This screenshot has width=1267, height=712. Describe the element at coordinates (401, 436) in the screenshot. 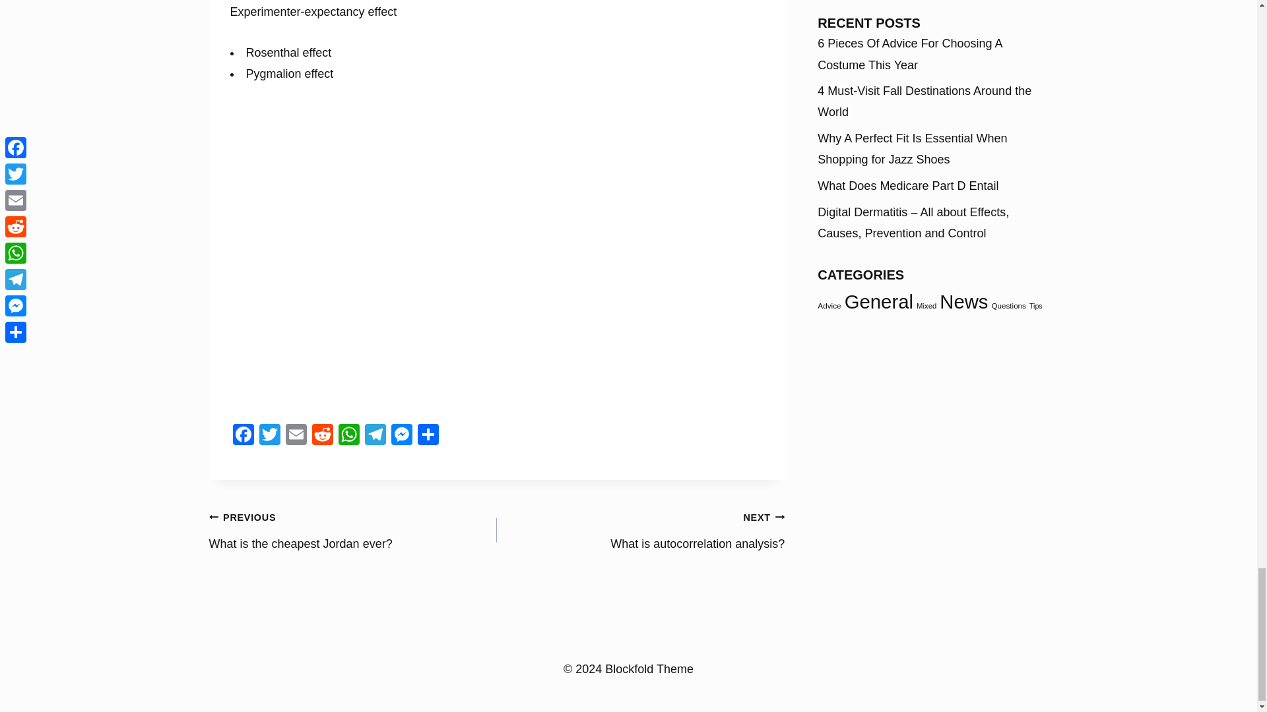

I see `Messenger` at that location.